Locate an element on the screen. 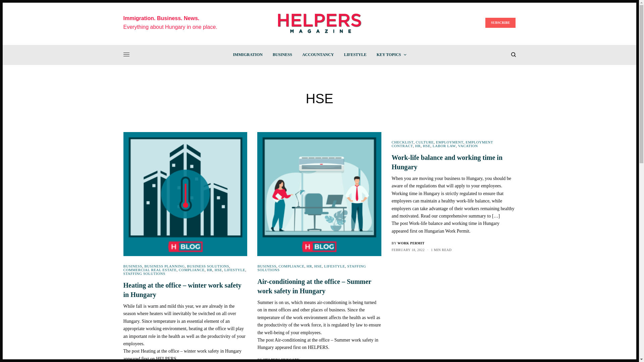  SUBSCRIBE is located at coordinates (500, 23).